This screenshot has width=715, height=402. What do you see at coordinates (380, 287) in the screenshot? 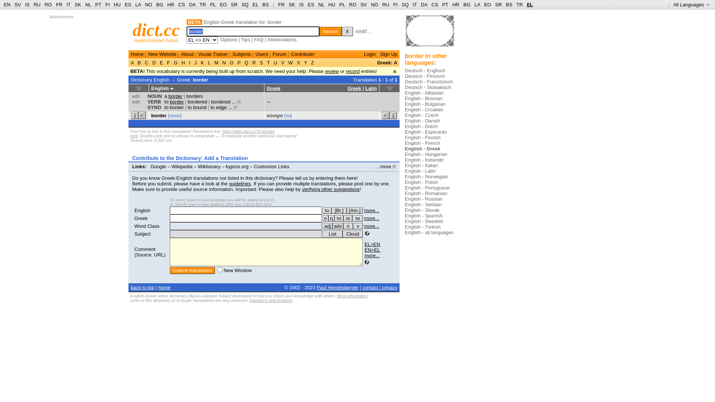
I see `contact / privacy` at bounding box center [380, 287].